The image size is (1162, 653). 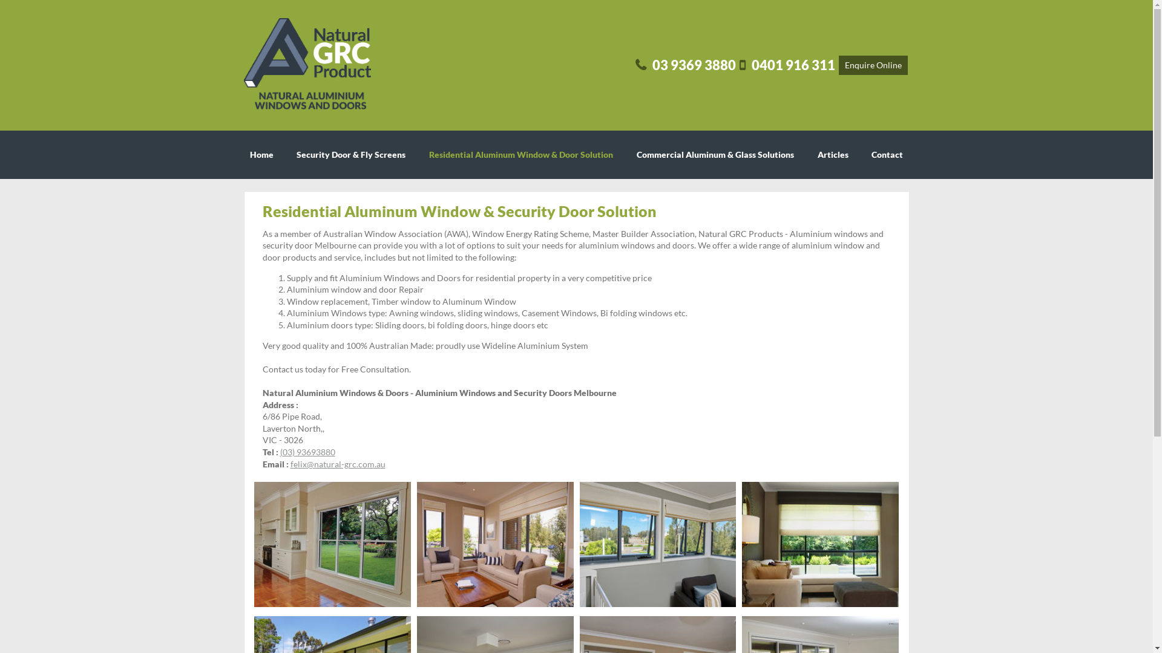 I want to click on Commercial Aluminum & Glass Solutions, so click(x=715, y=155).